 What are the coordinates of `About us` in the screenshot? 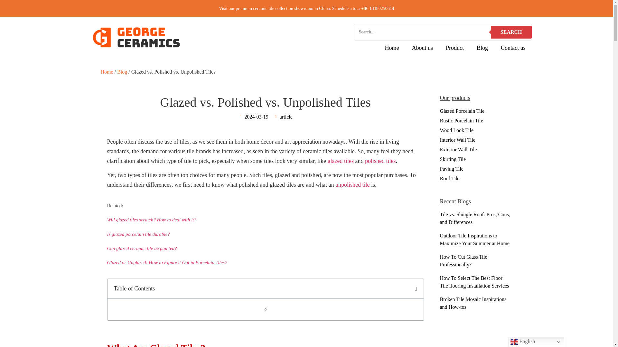 It's located at (422, 48).